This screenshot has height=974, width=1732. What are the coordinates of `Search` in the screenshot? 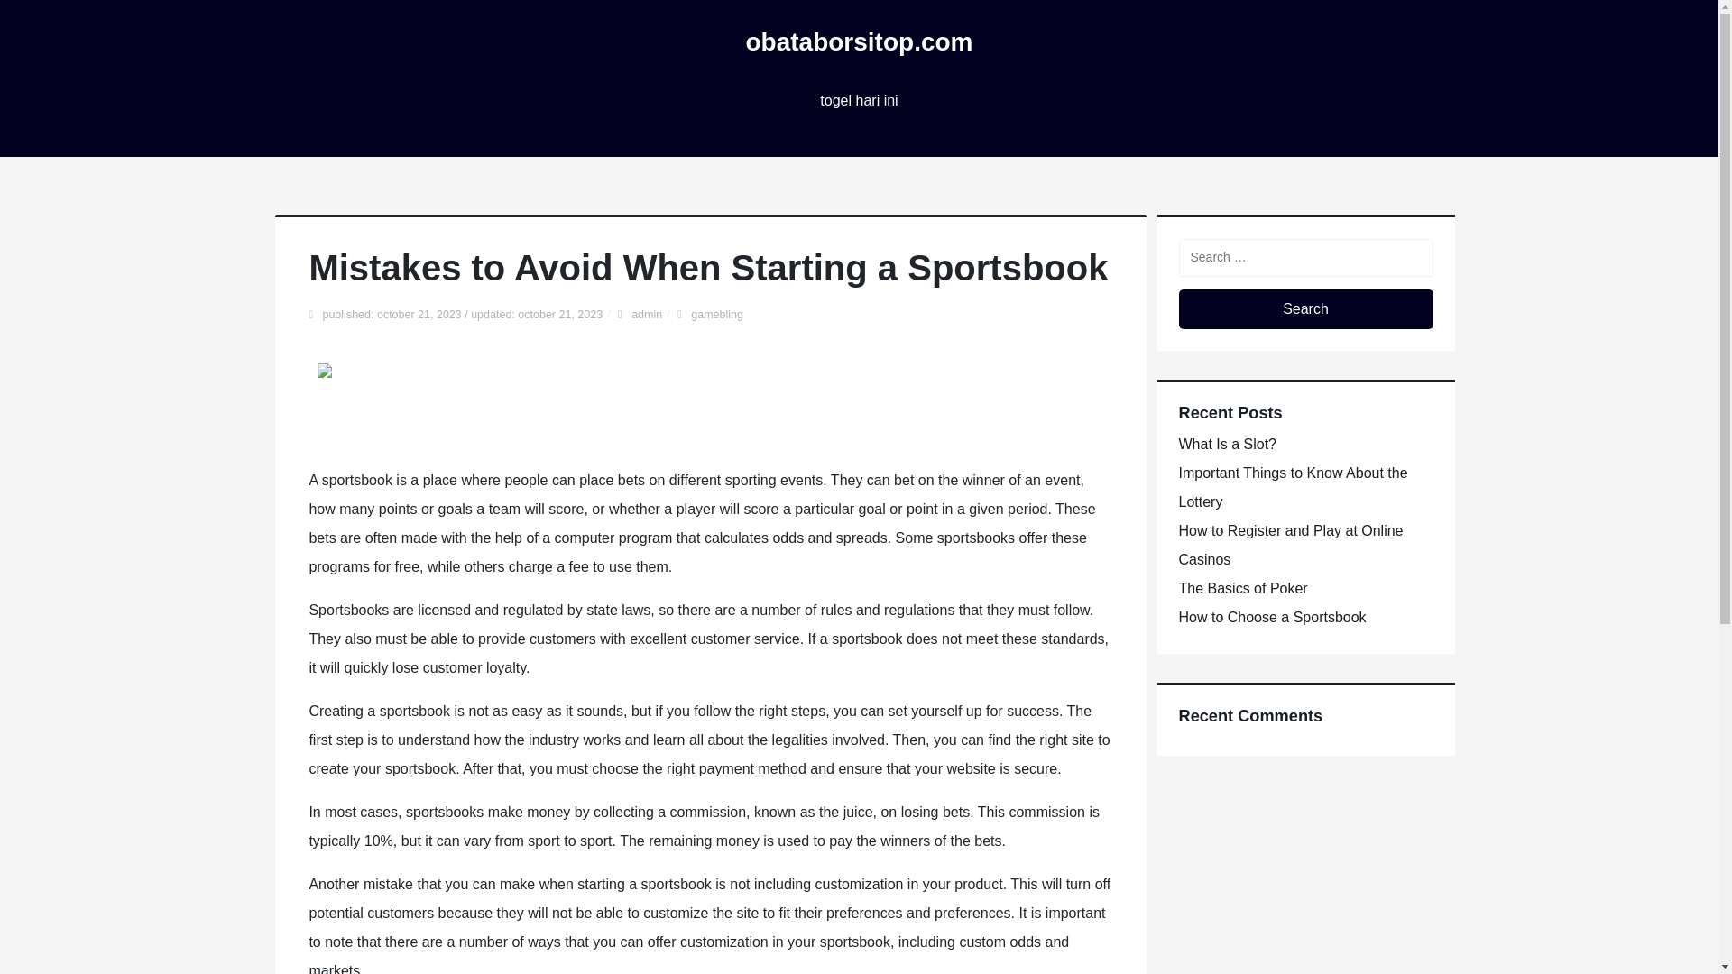 It's located at (1304, 308).